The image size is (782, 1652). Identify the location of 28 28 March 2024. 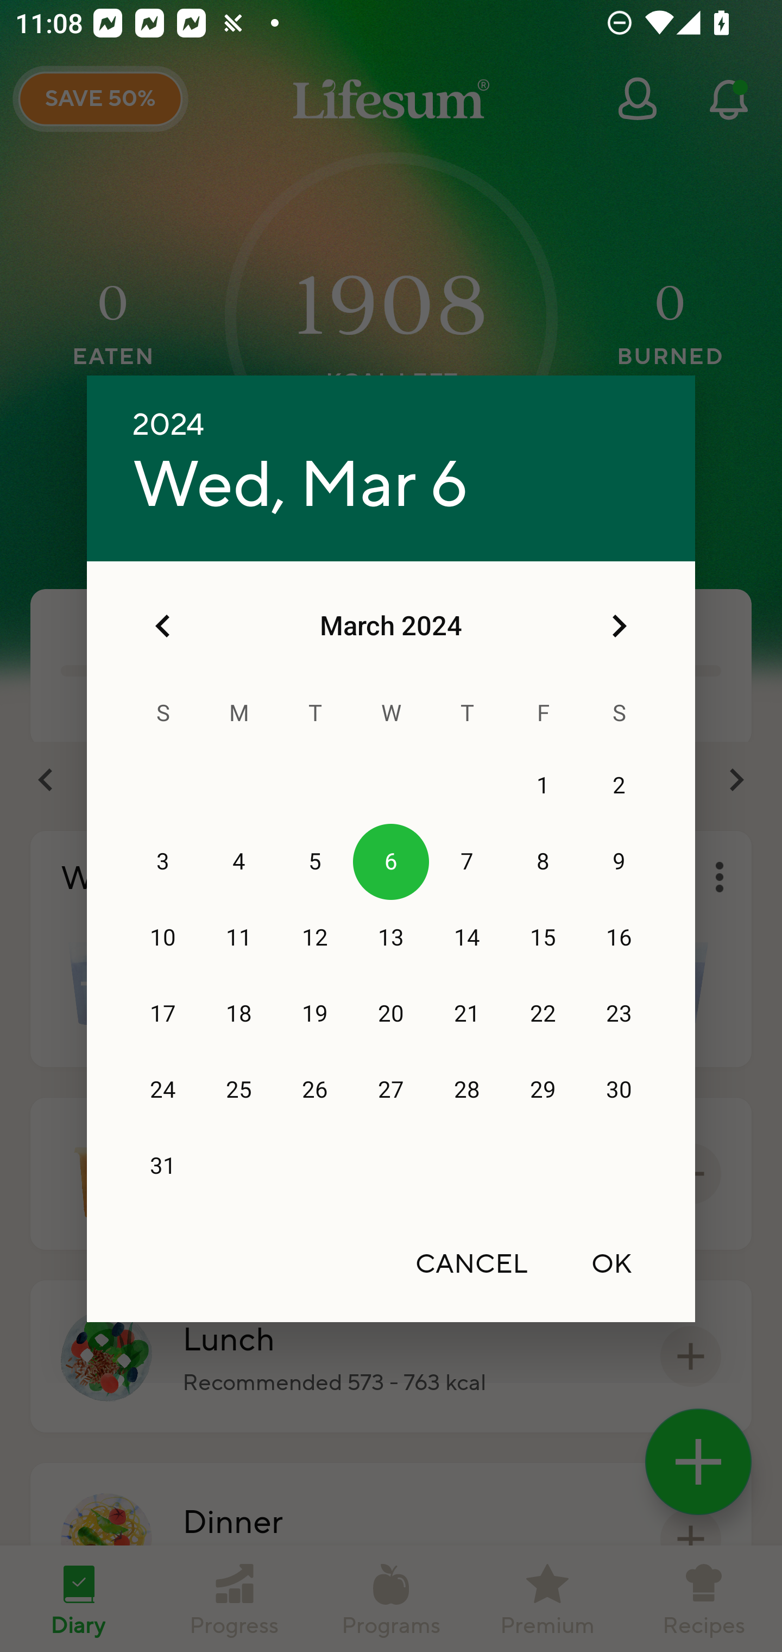
(467, 1090).